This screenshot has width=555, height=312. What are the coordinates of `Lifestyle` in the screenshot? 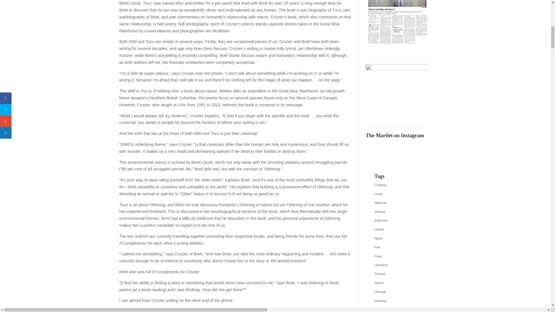 It's located at (397, 292).